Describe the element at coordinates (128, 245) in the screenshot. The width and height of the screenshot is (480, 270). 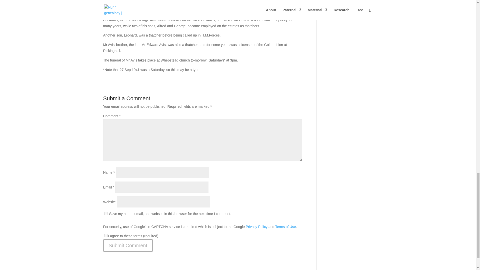
I see `Submit Comment` at that location.